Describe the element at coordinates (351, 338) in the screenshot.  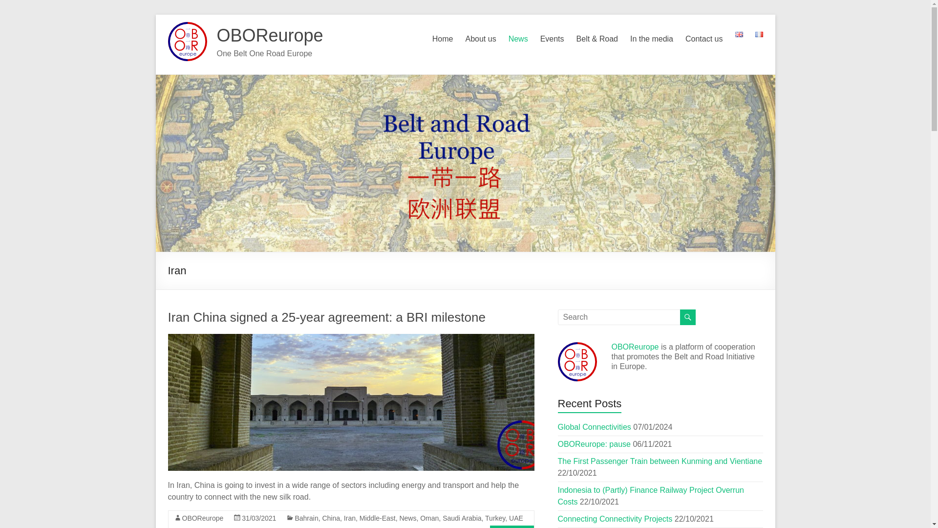
I see `Iran China signed a 25-year agreement: a BRI milestone` at that location.